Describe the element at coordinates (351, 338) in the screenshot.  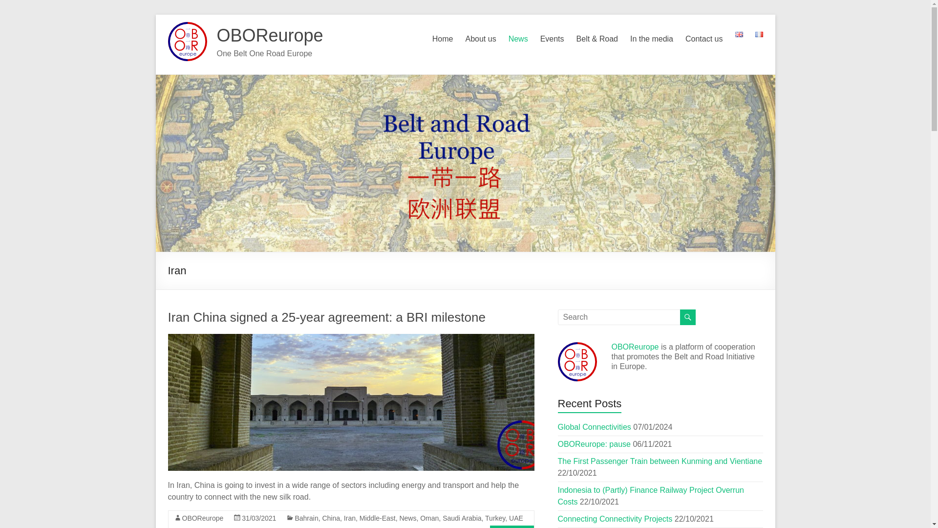
I see `Iran China signed a 25-year agreement: a BRI milestone` at that location.